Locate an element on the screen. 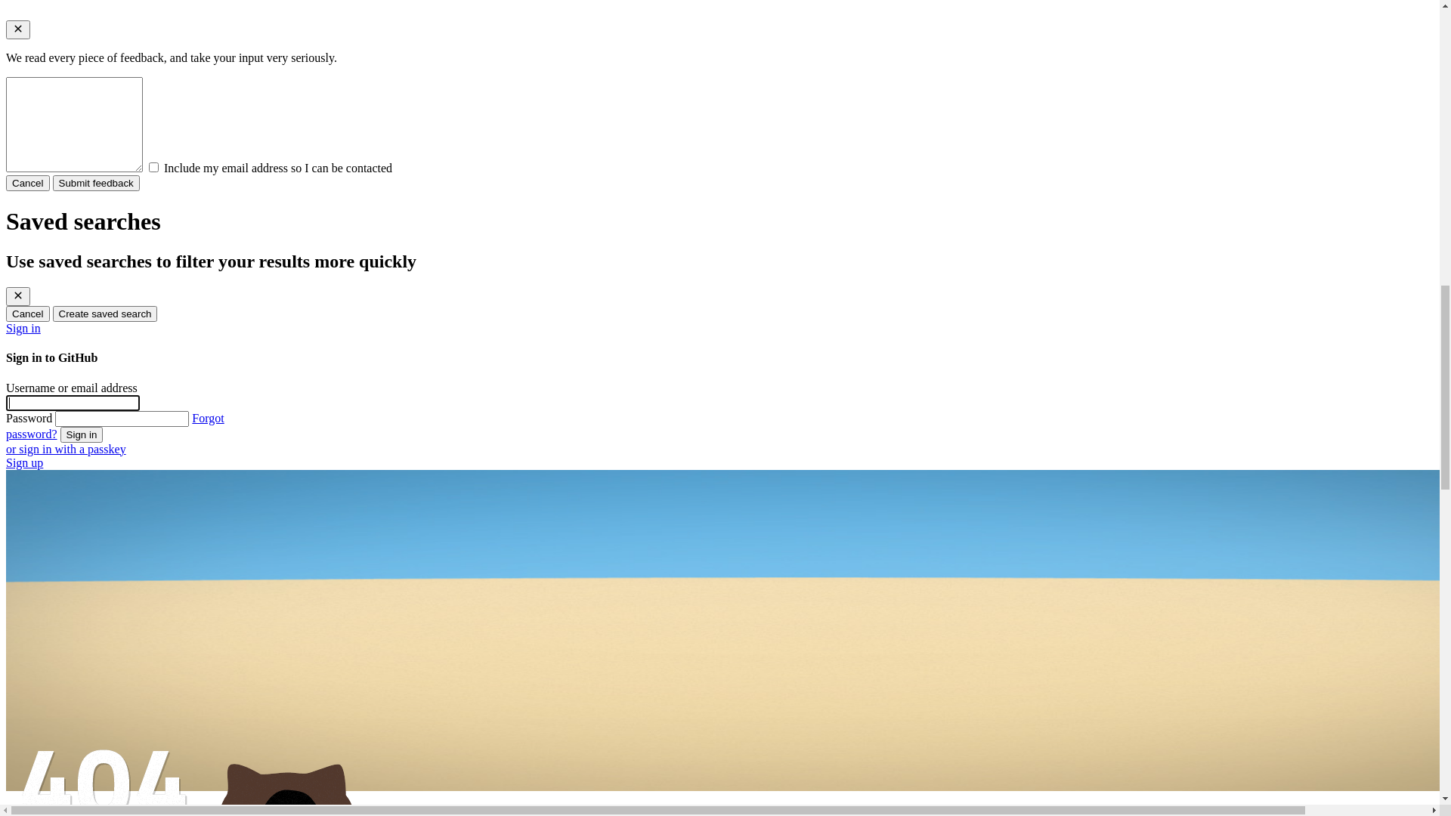 The height and width of the screenshot is (816, 1451). Toggle navigation is located at coordinates (51, 27).